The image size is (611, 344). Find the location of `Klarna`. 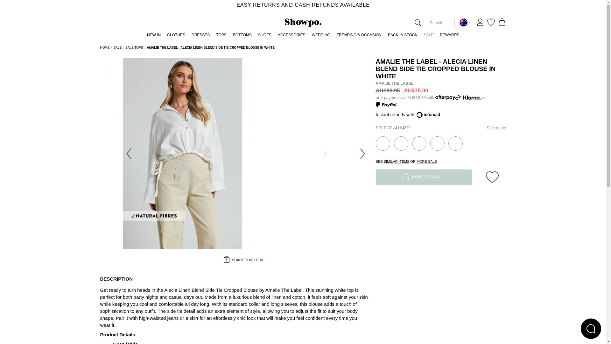

Klarna is located at coordinates (471, 98).